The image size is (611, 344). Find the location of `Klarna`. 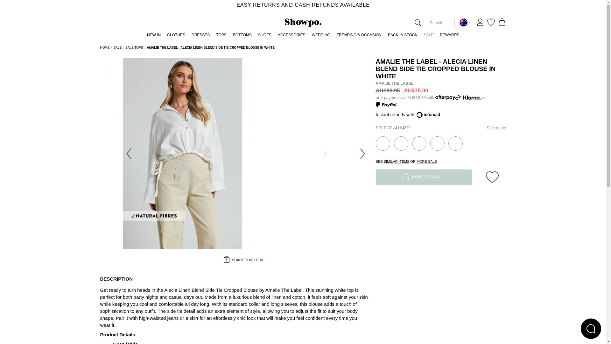

Klarna is located at coordinates (471, 98).